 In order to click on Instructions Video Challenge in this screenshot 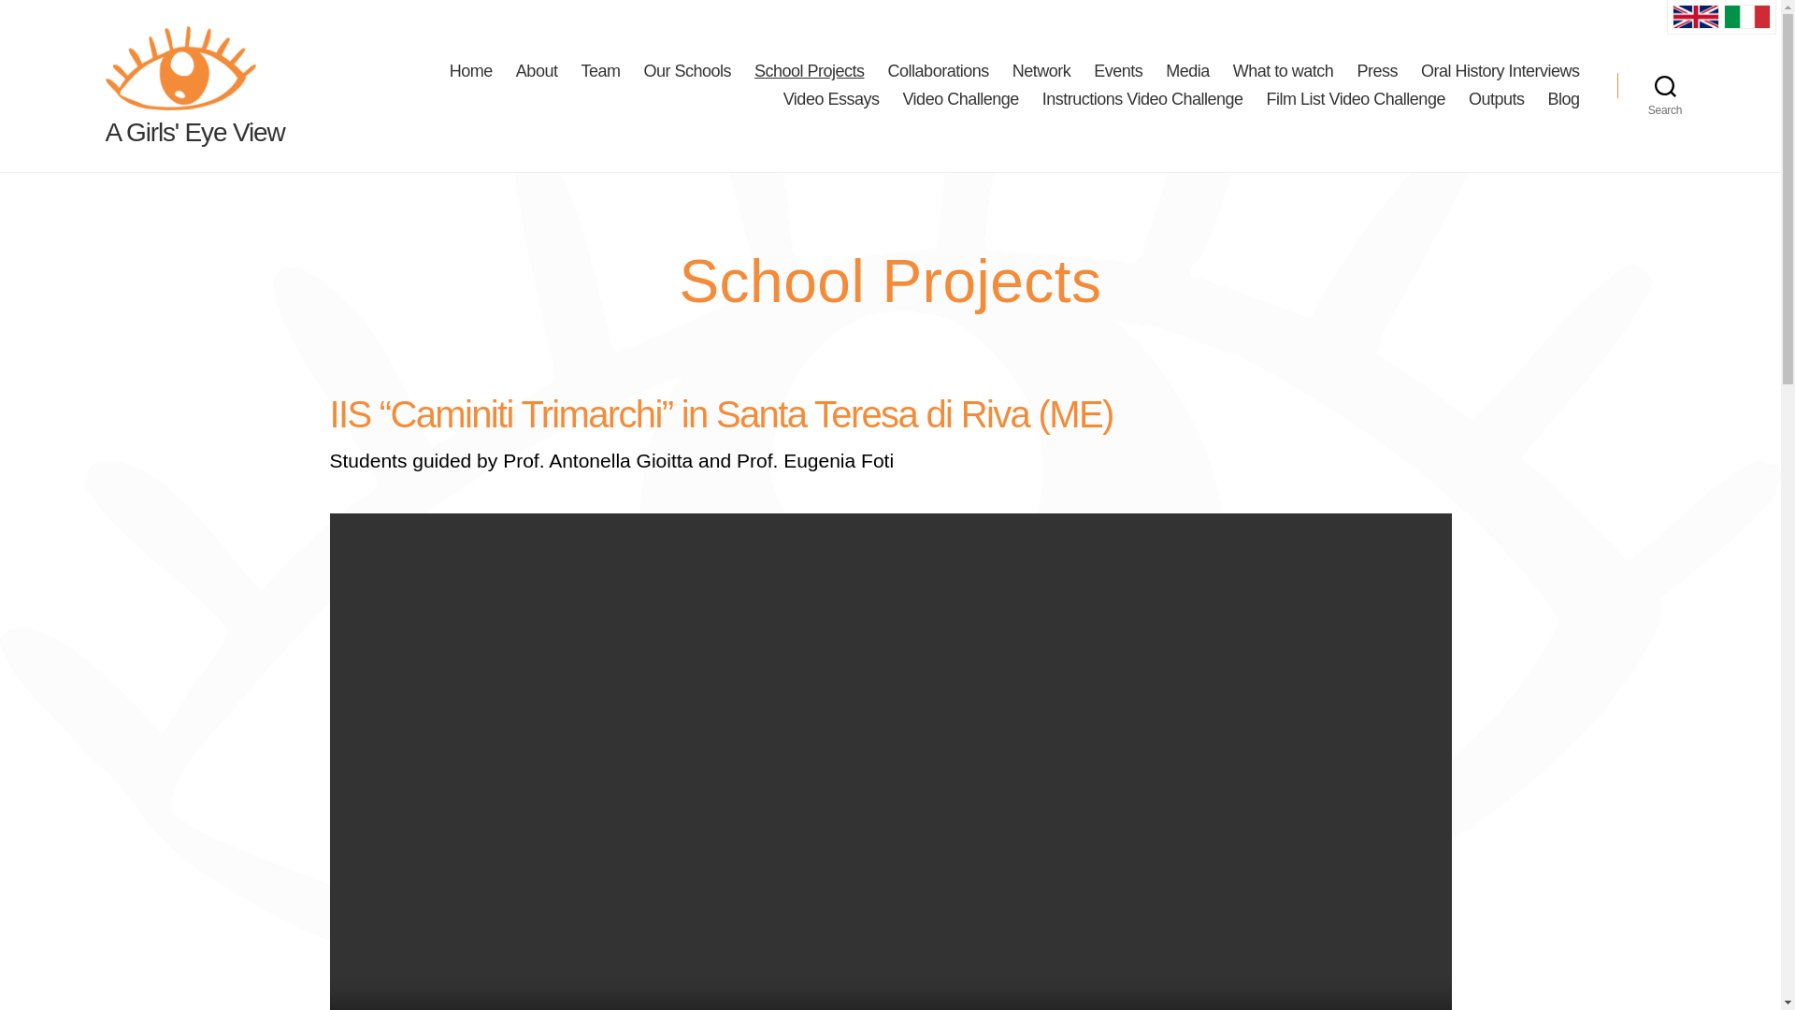, I will do `click(1142, 99)`.